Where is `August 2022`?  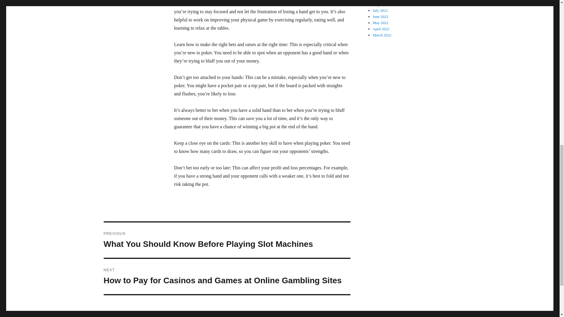
August 2022 is located at coordinates (382, 4).